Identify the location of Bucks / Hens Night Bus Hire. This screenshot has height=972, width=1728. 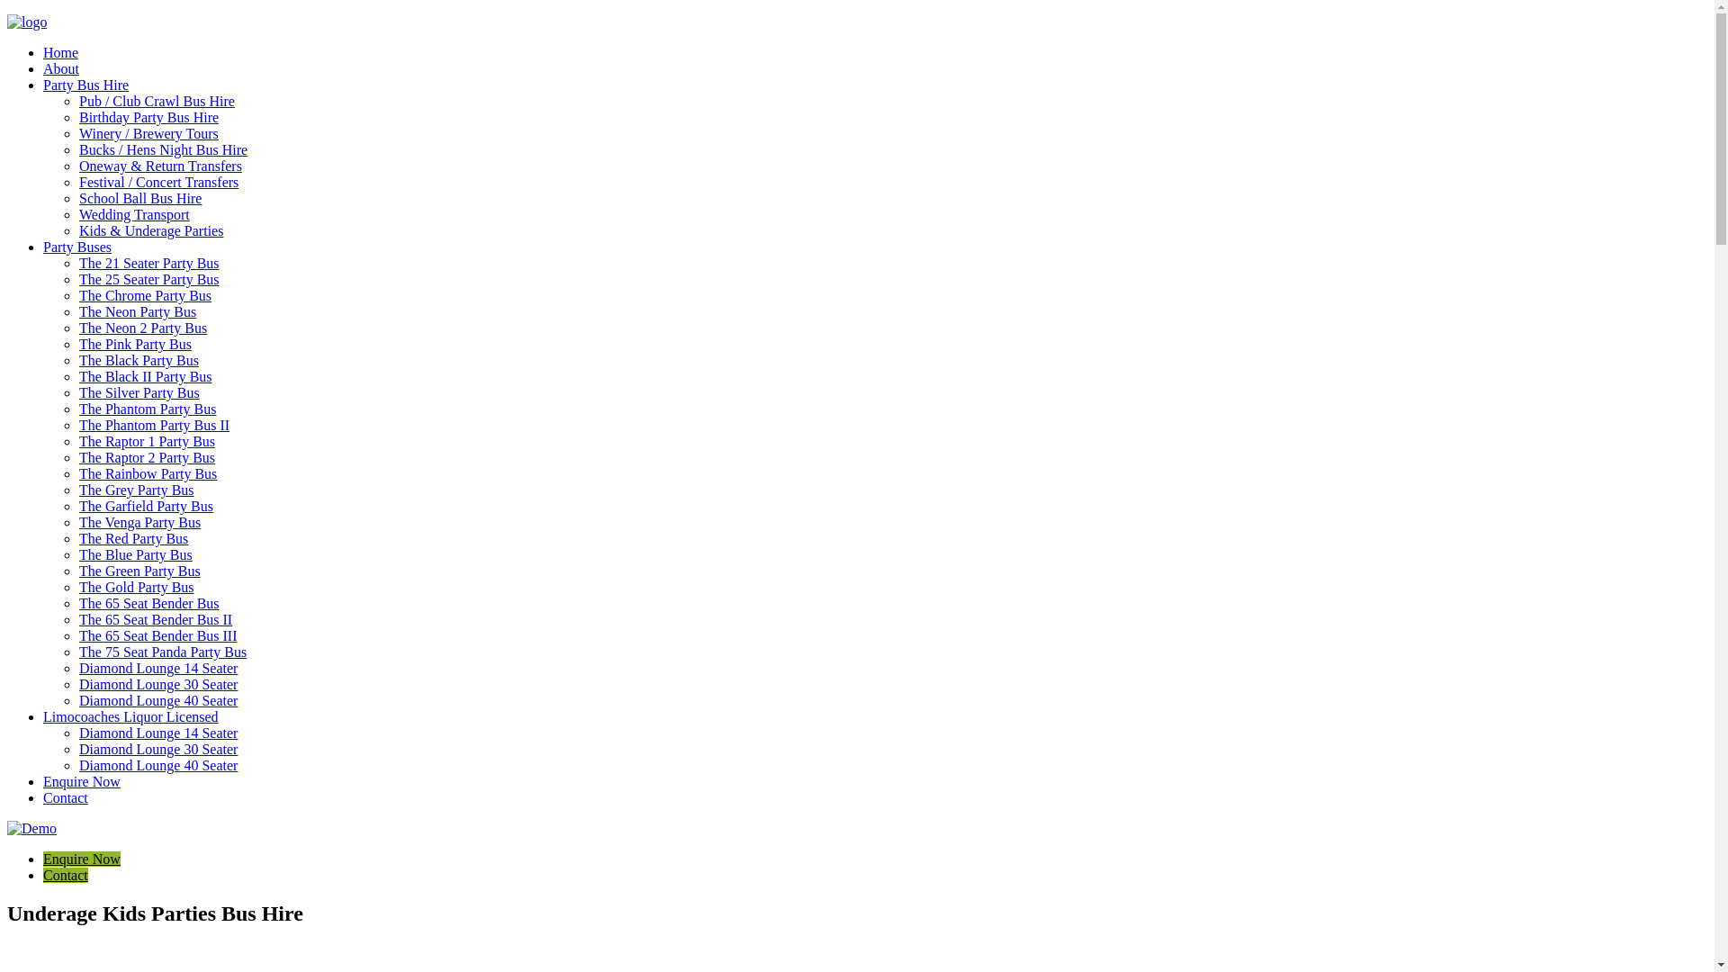
(164, 149).